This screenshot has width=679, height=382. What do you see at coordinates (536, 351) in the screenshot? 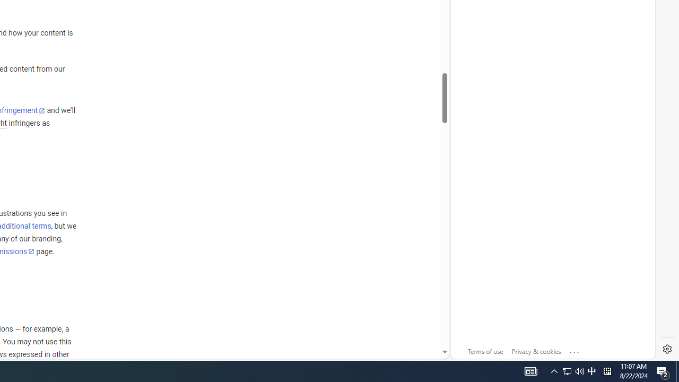
I see `Privacy & cookies` at bounding box center [536, 351].